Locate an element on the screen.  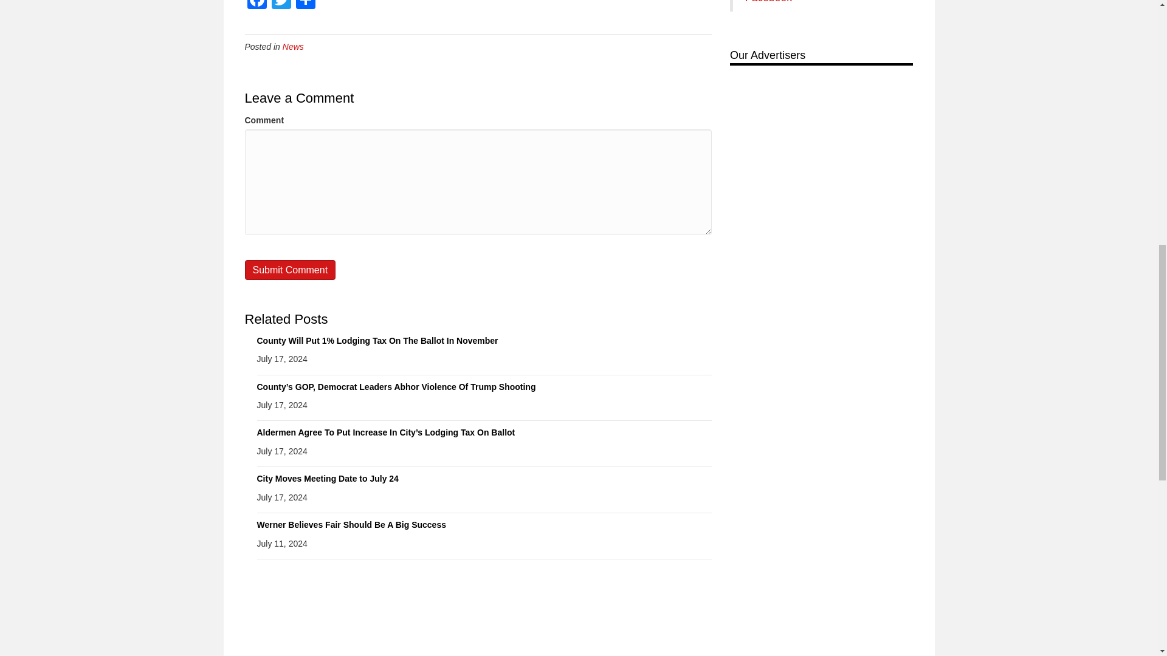
Facebook is located at coordinates (256, 6).